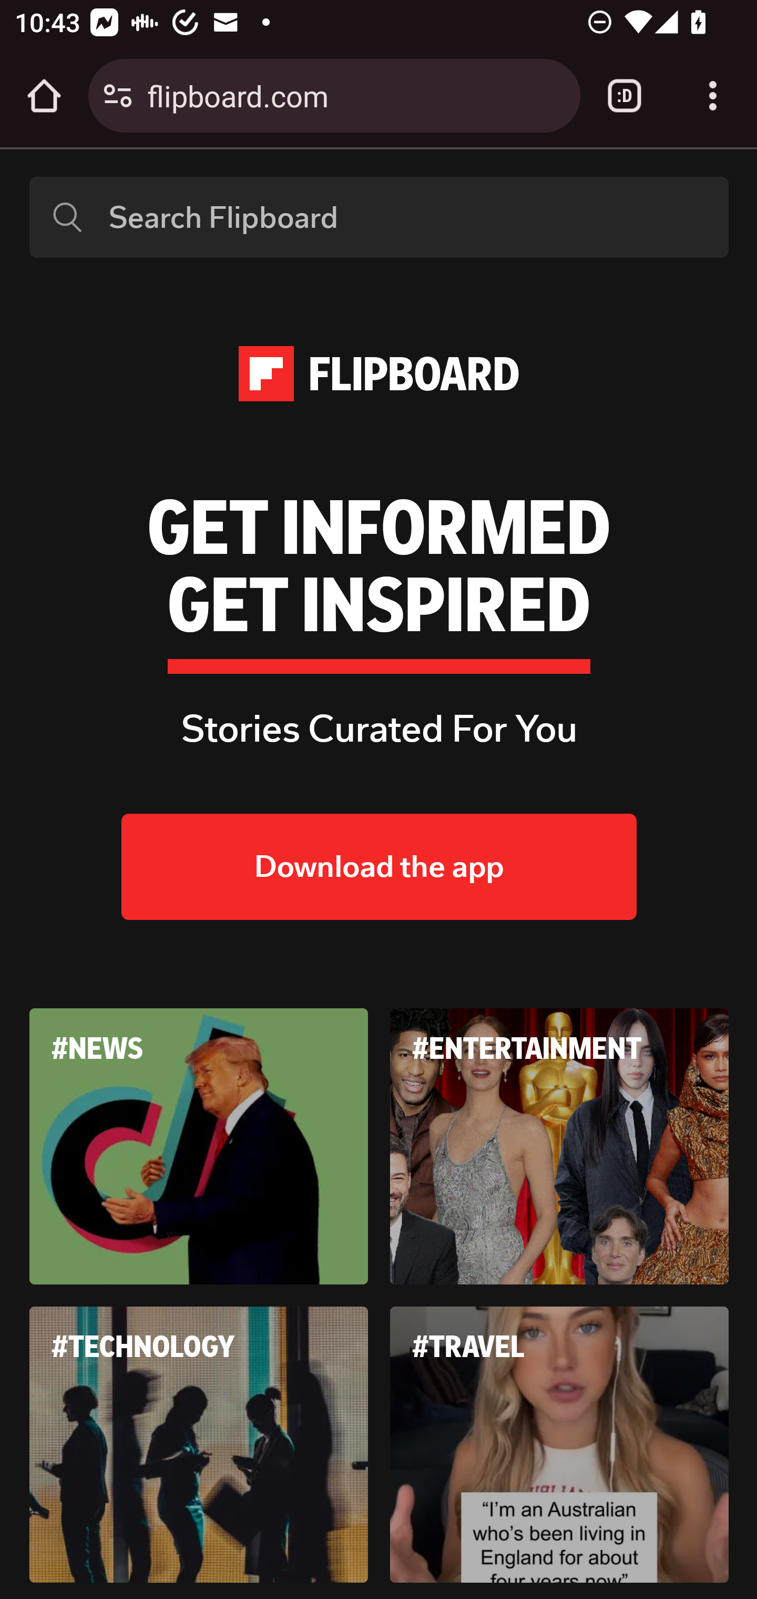  I want to click on Customize and control Google Chrome, so click(713, 96).